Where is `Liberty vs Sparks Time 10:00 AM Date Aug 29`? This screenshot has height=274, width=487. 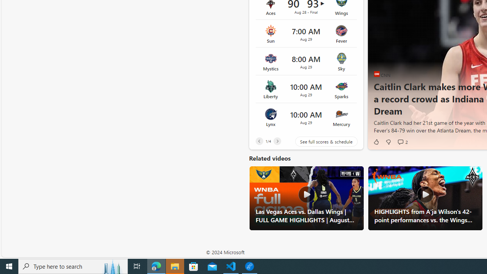
Liberty vs Sparks Time 10:00 AM Date Aug 29 is located at coordinates (306, 89).